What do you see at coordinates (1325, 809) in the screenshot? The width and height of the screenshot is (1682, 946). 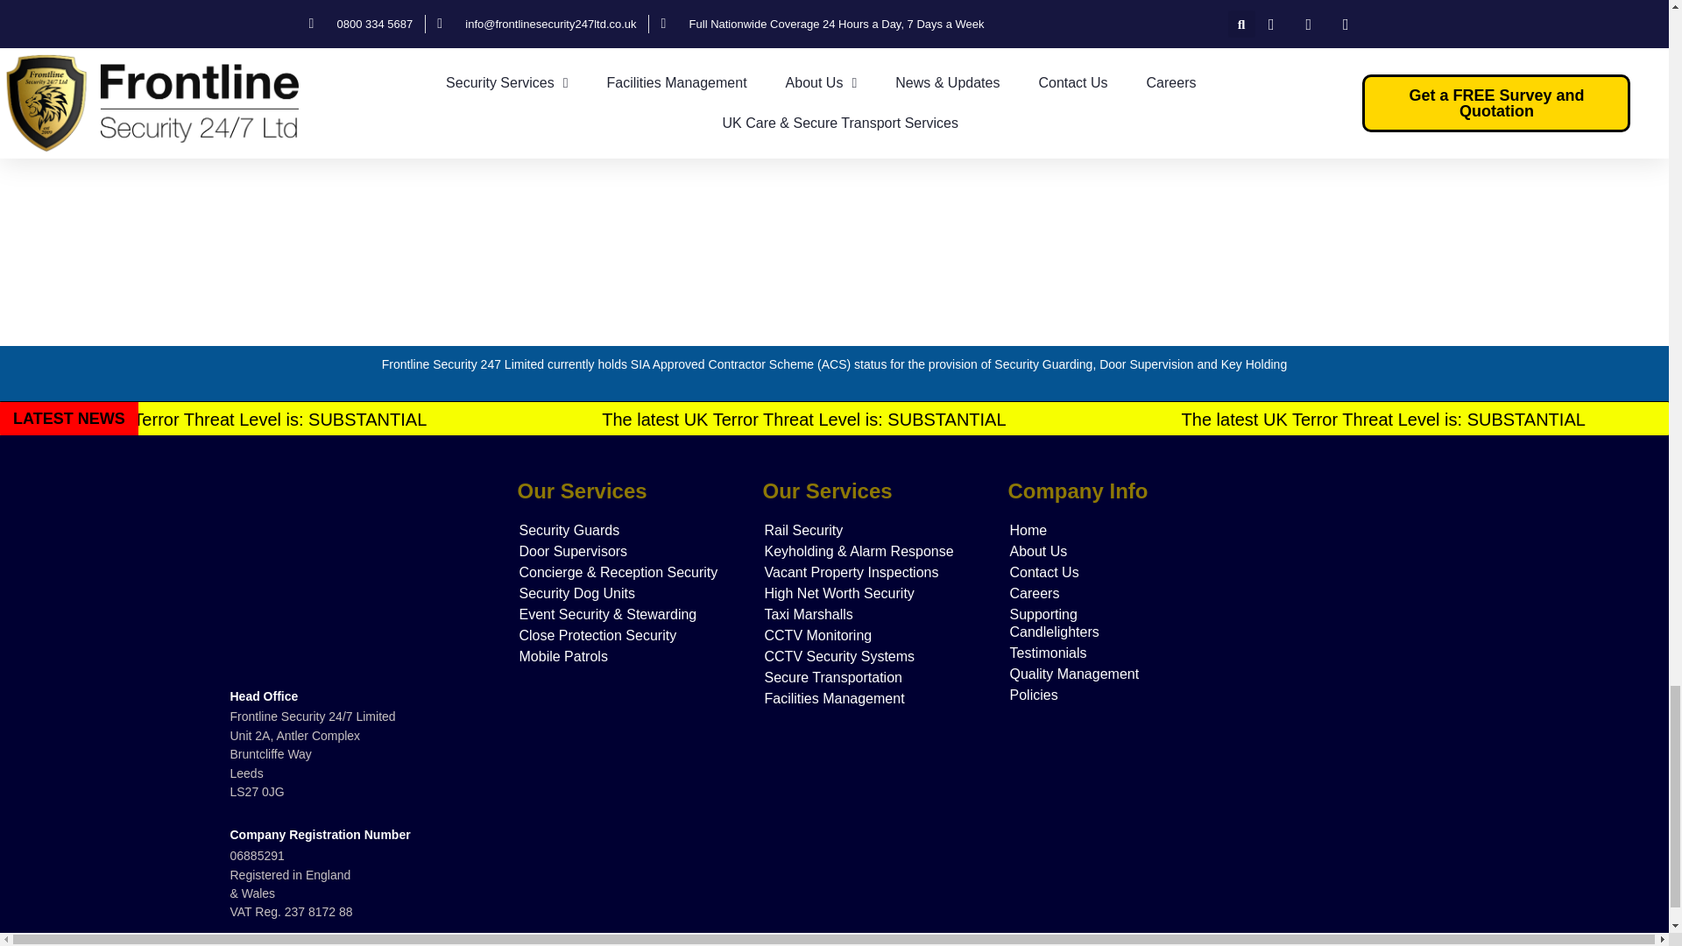 I see `Customer reviews powered by Trustpilot` at bounding box center [1325, 809].